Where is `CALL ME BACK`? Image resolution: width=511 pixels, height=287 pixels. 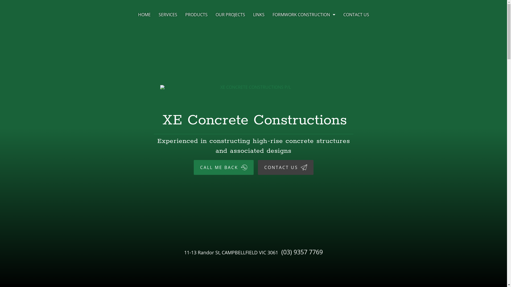 CALL ME BACK is located at coordinates (224, 167).